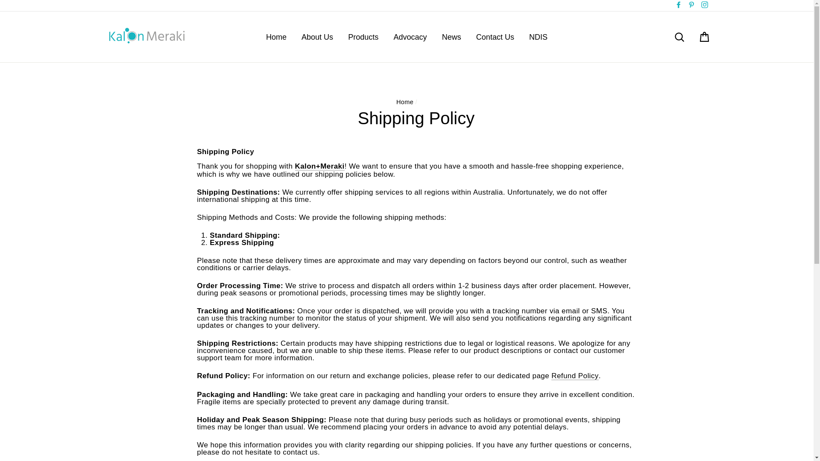 This screenshot has width=820, height=461. Describe the element at coordinates (678, 5) in the screenshot. I see `Kalon Meraki on Facebook` at that location.